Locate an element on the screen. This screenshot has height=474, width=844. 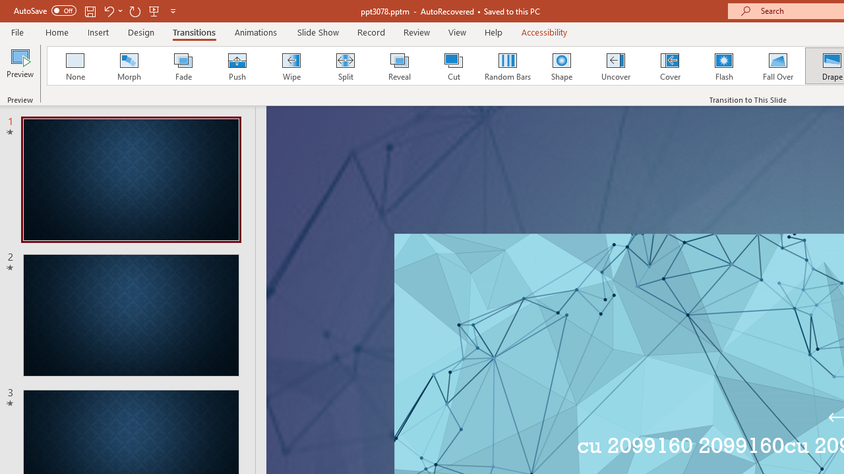
Reveal is located at coordinates (399, 66).